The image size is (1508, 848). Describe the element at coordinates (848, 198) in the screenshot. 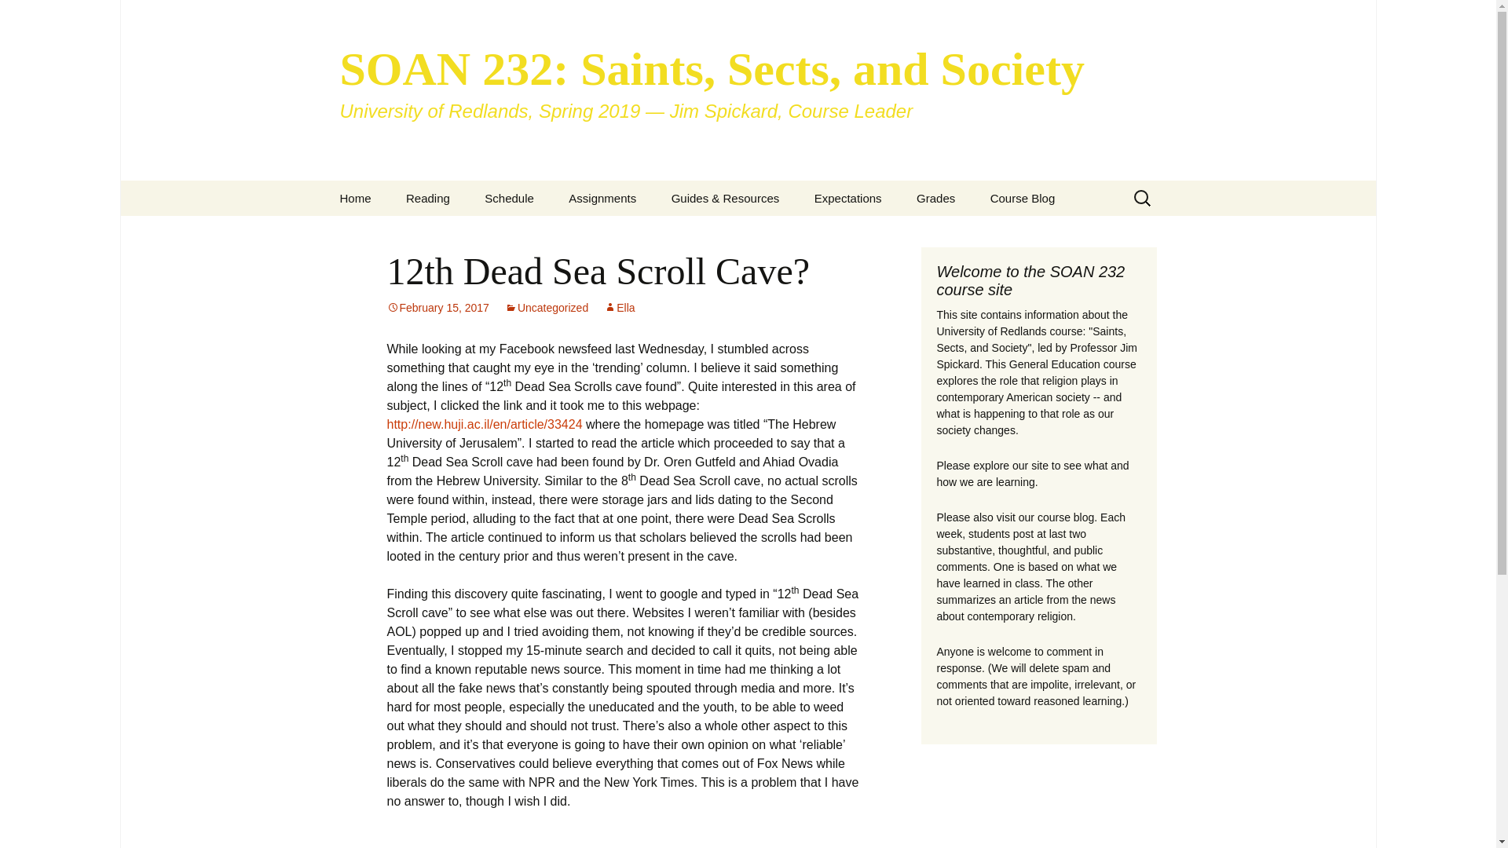

I see `Expectations` at that location.